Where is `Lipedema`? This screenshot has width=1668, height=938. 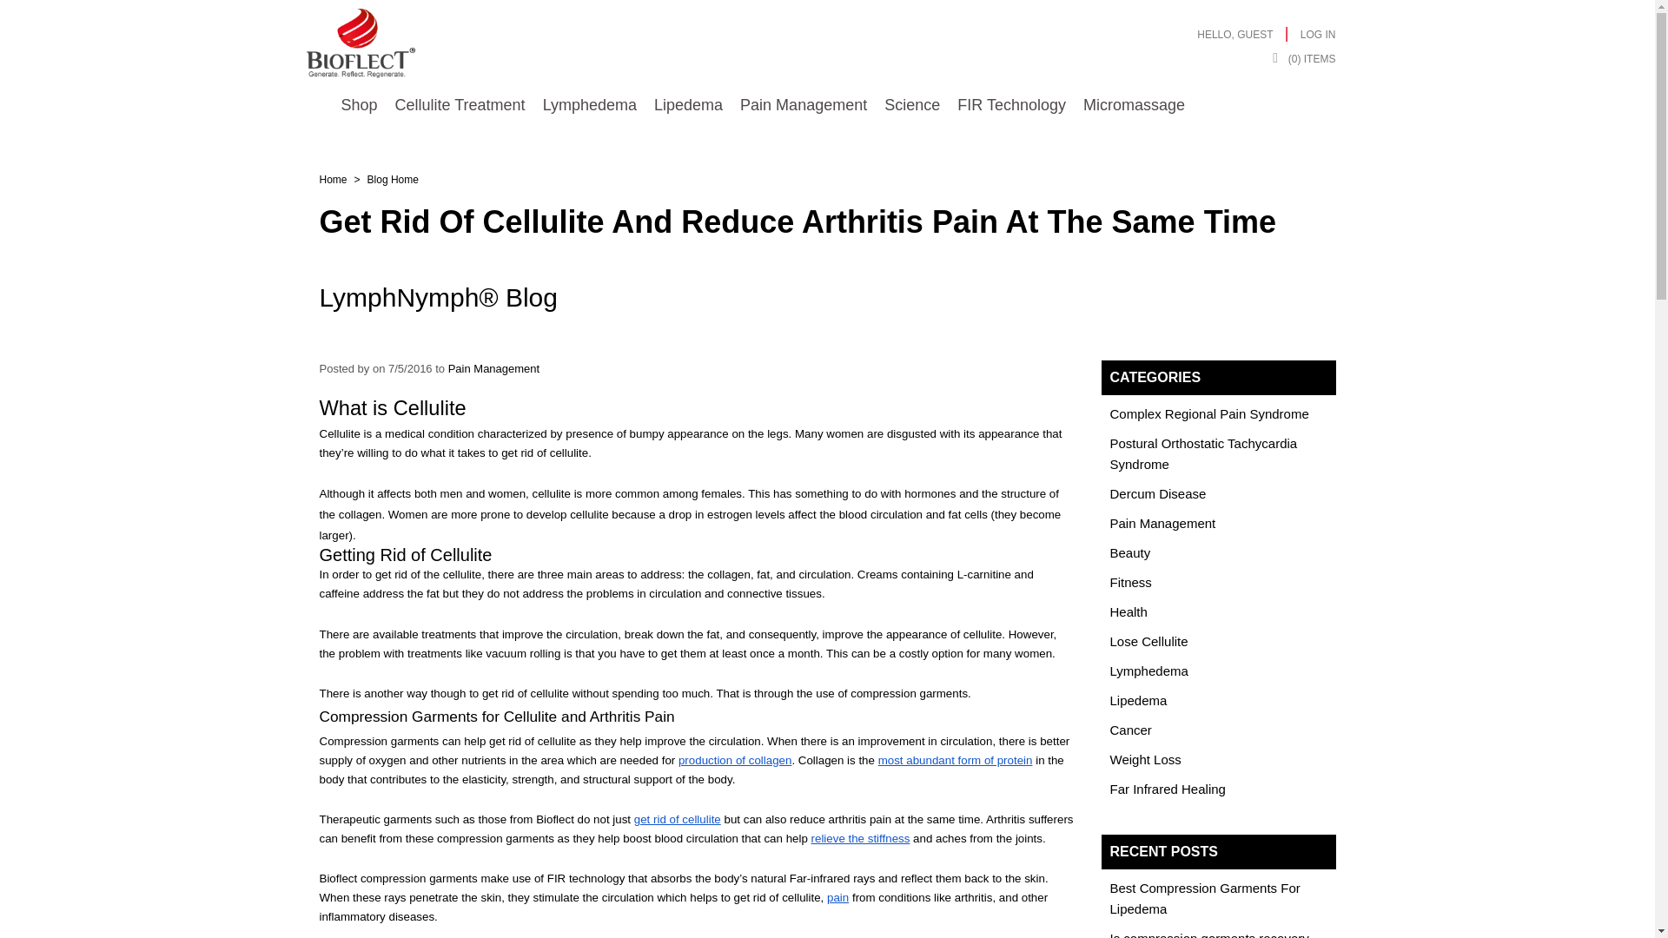
Lipedema is located at coordinates (688, 105).